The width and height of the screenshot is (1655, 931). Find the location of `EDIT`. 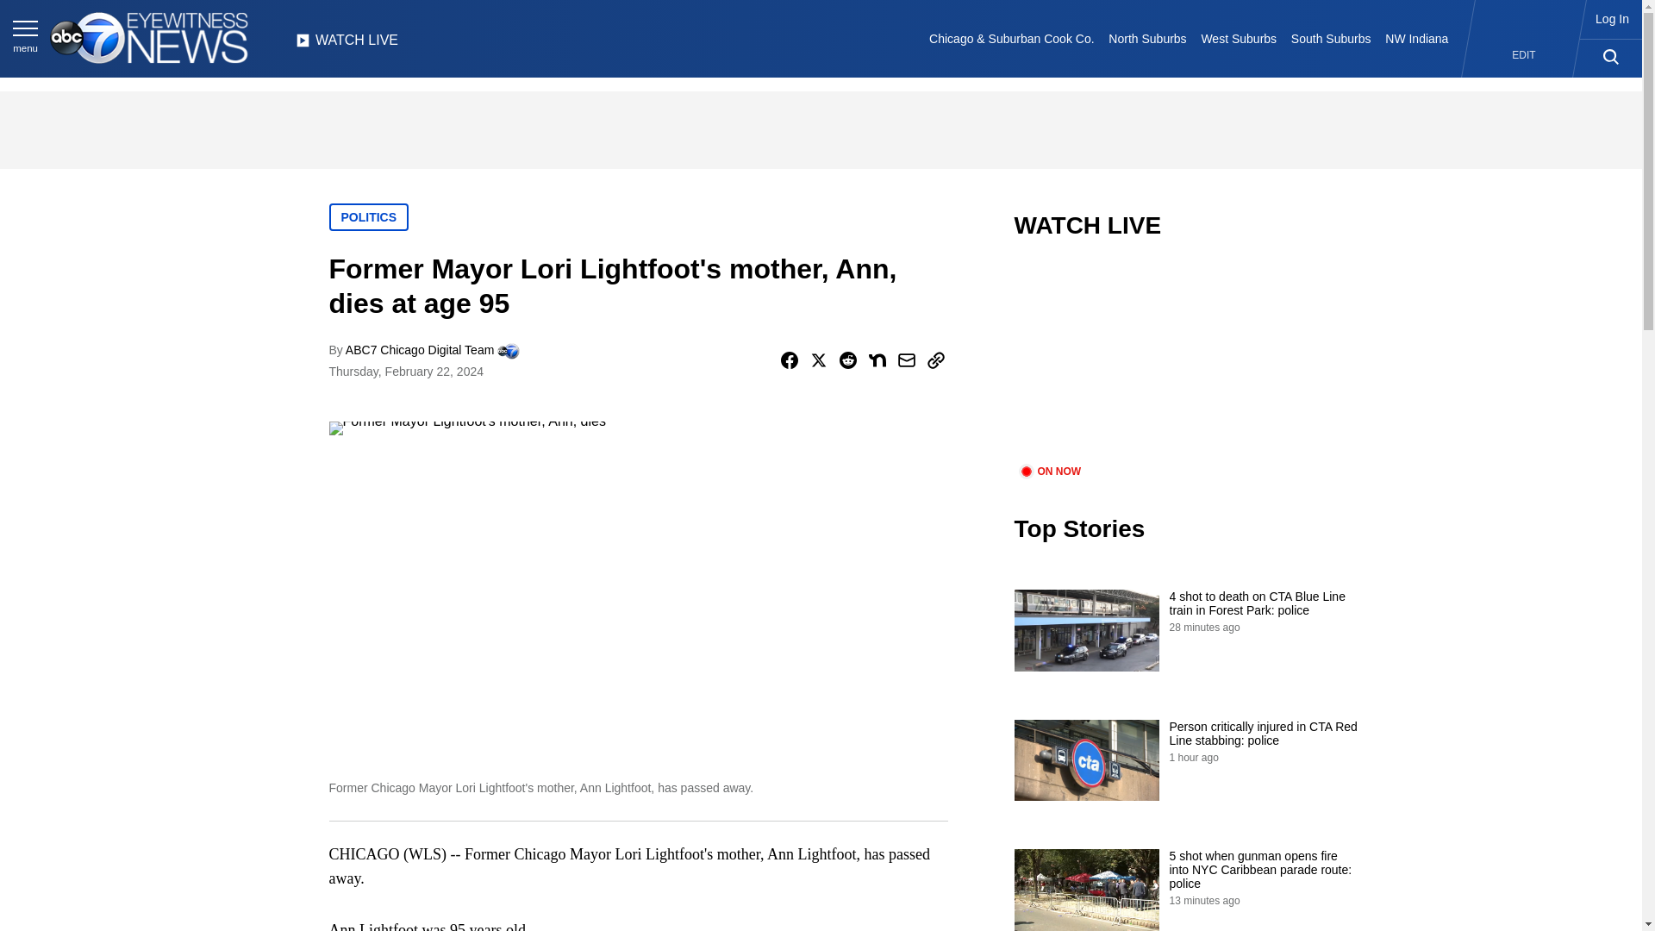

EDIT is located at coordinates (1524, 55).